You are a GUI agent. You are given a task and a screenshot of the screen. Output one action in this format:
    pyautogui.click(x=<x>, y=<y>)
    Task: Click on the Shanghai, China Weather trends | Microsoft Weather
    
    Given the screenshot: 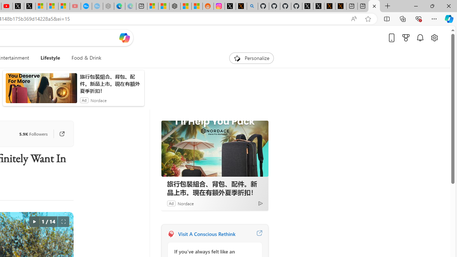 What is the action you would take?
    pyautogui.click(x=186, y=6)
    